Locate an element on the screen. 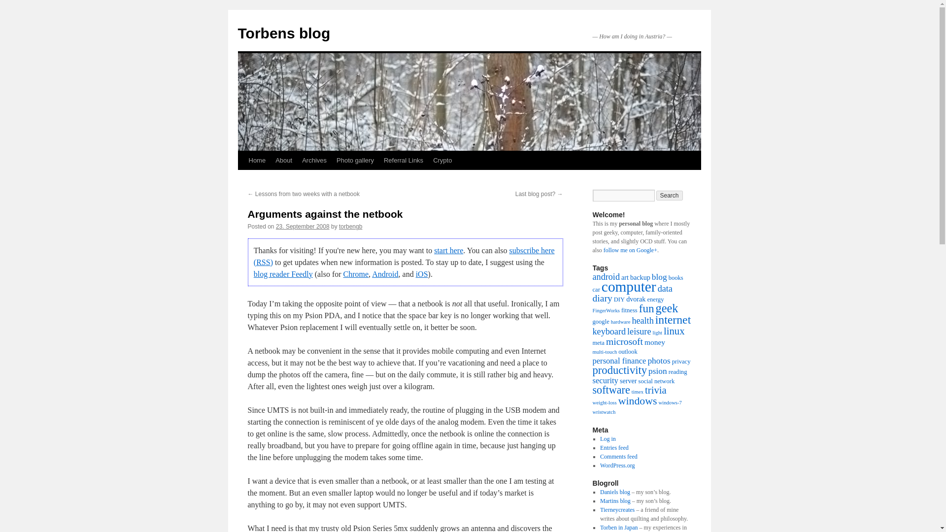 The image size is (946, 532). art is located at coordinates (625, 277).